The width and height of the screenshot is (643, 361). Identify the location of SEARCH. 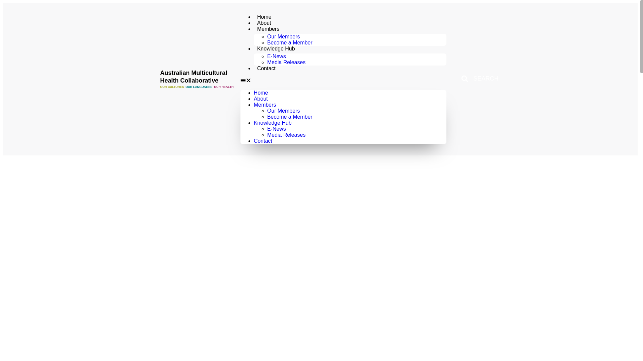
(480, 79).